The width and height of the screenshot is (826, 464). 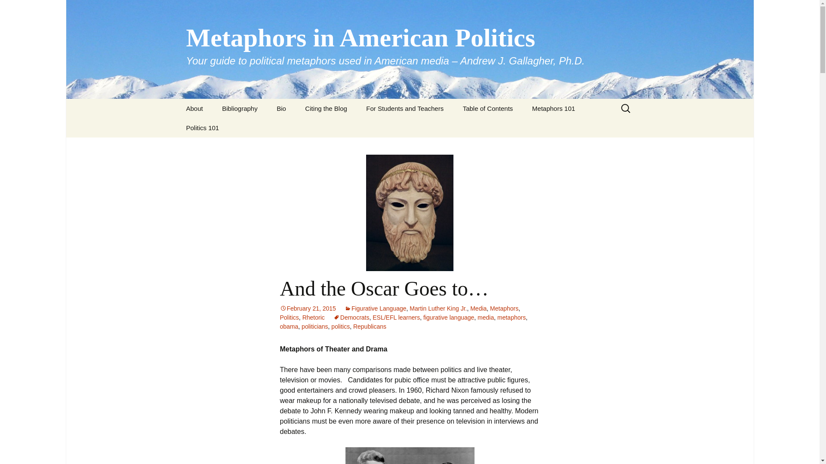 What do you see at coordinates (448, 317) in the screenshot?
I see `figurative language` at bounding box center [448, 317].